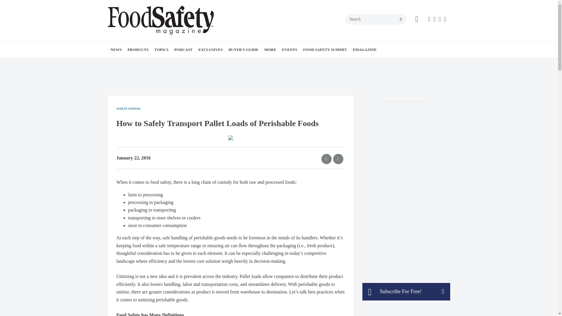  I want to click on SPONSOR INSIGHTS, so click(303, 62).